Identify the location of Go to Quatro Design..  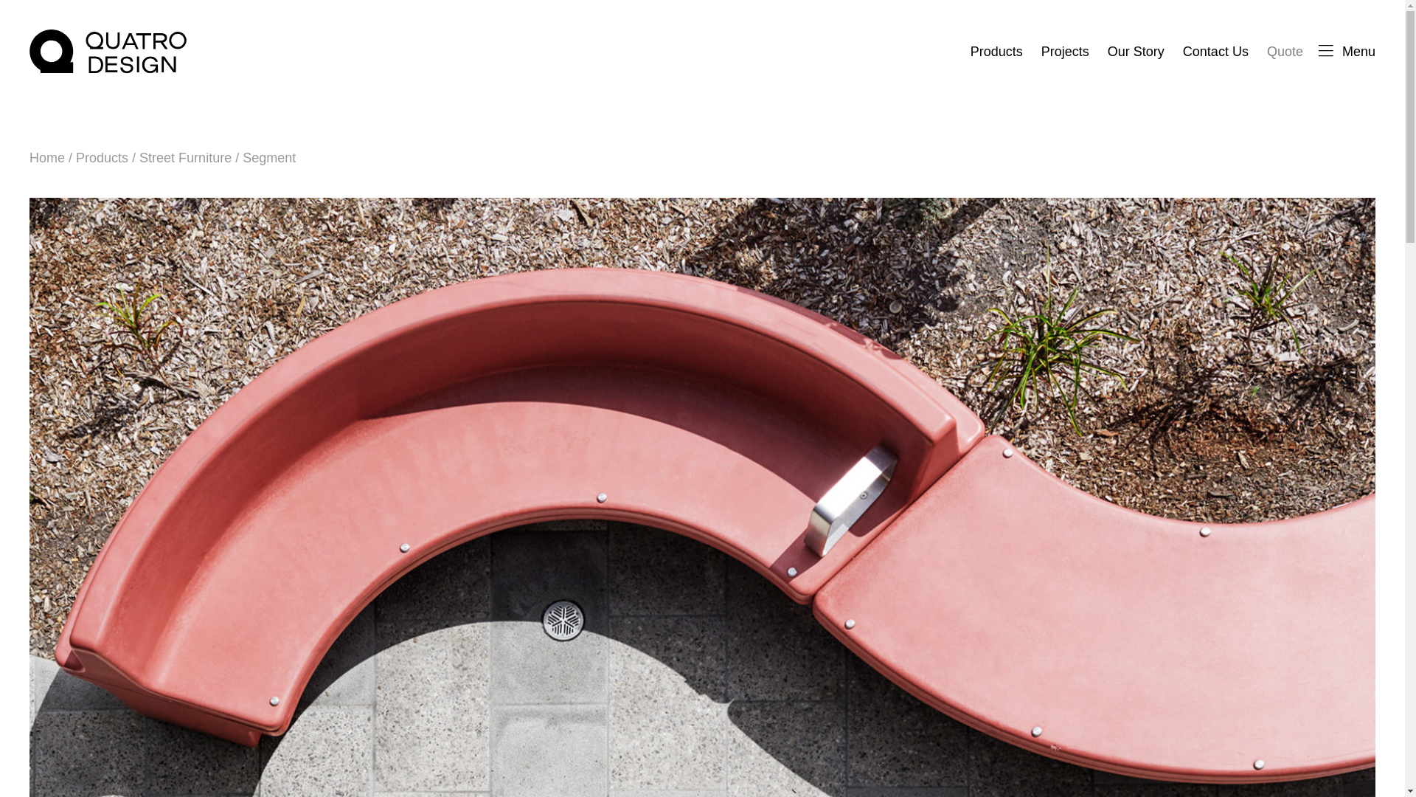
(47, 158).